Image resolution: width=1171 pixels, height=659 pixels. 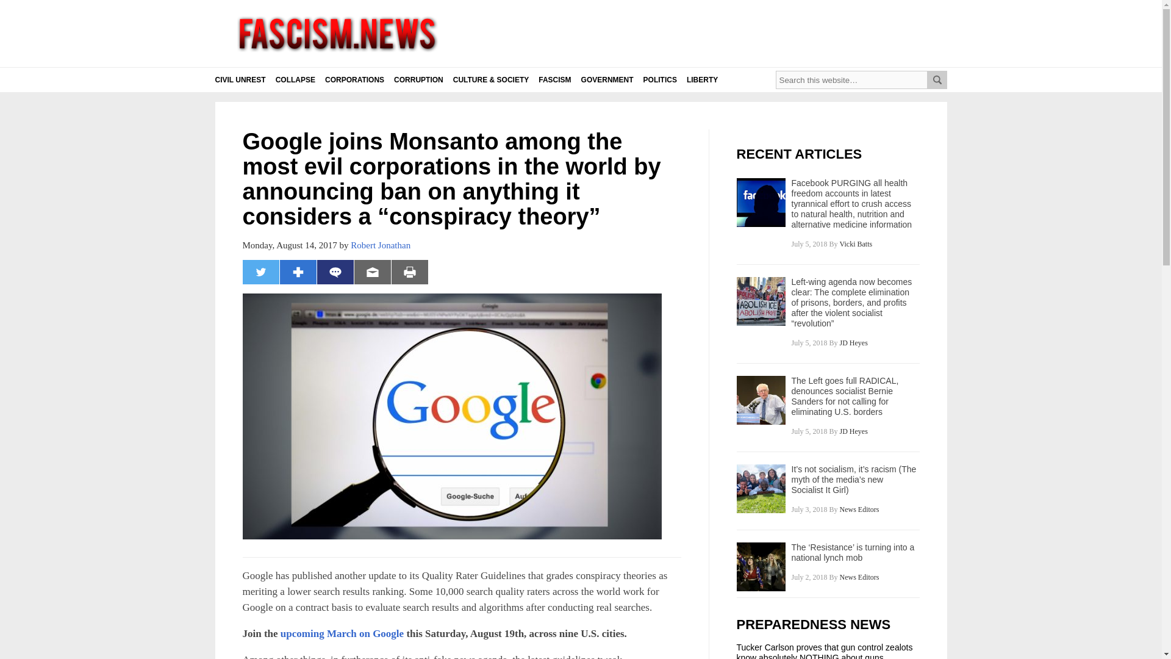 What do you see at coordinates (937, 79) in the screenshot?
I see `Search` at bounding box center [937, 79].